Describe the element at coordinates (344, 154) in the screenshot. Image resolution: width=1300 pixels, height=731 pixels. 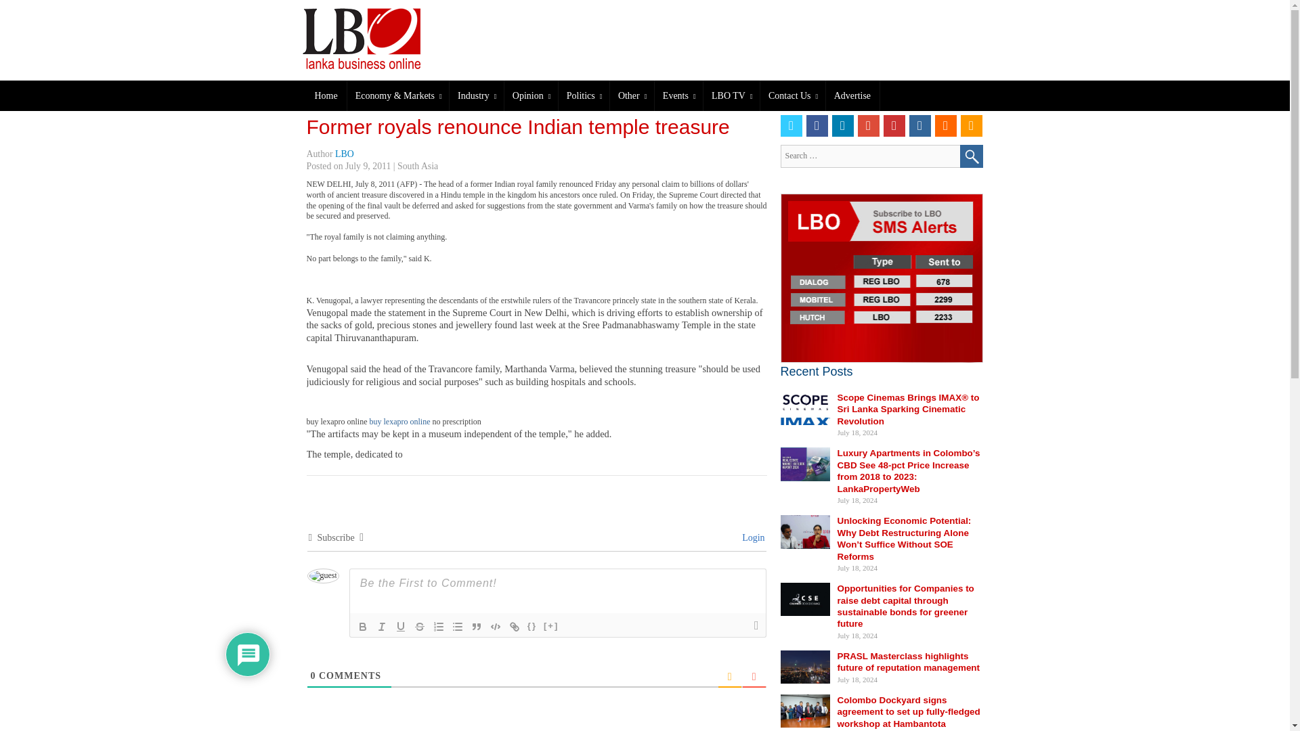
I see `View all posts by LBO` at that location.